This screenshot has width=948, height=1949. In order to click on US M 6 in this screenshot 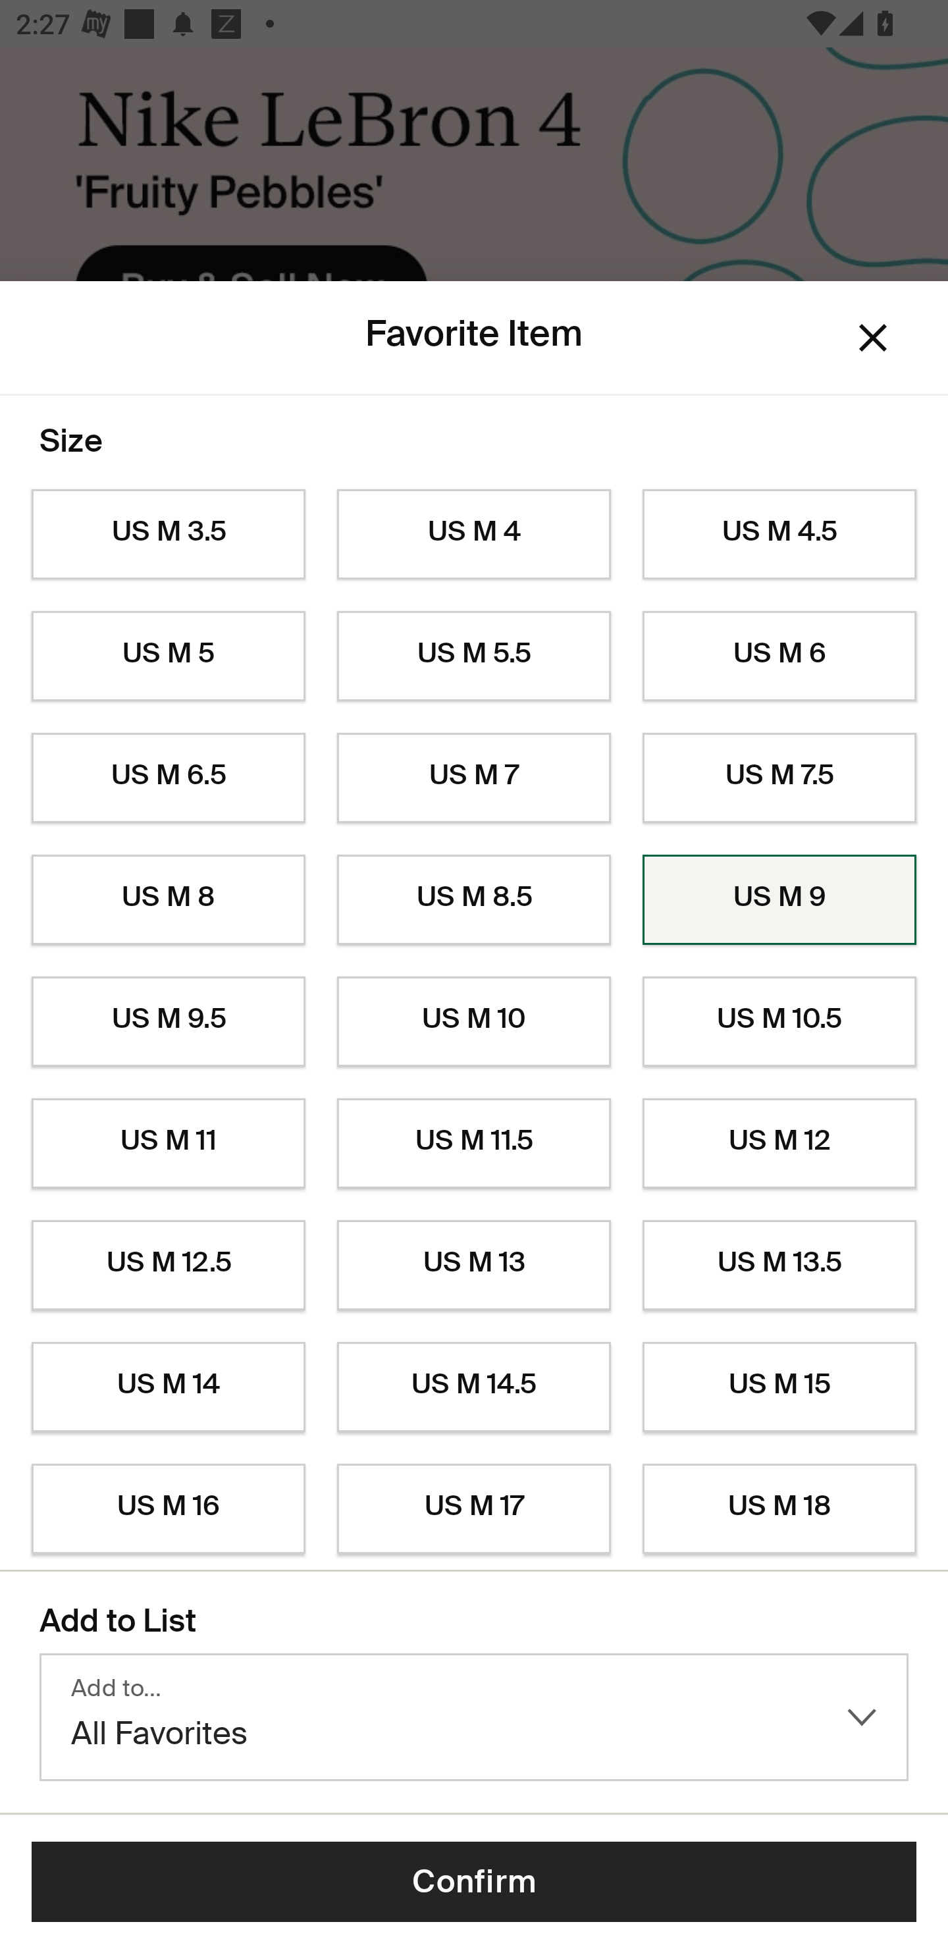, I will do `click(779, 656)`.